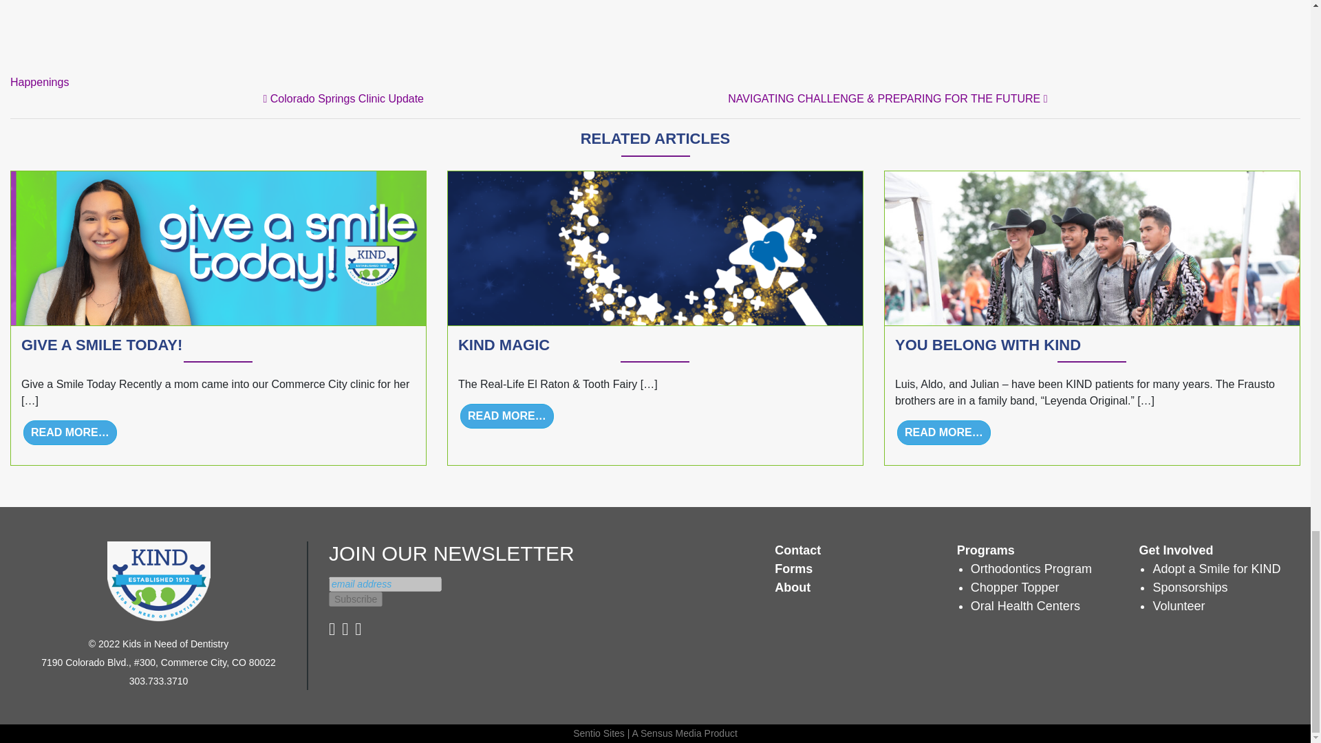 The height and width of the screenshot is (743, 1321). Describe the element at coordinates (356, 599) in the screenshot. I see `Subscribe` at that location.